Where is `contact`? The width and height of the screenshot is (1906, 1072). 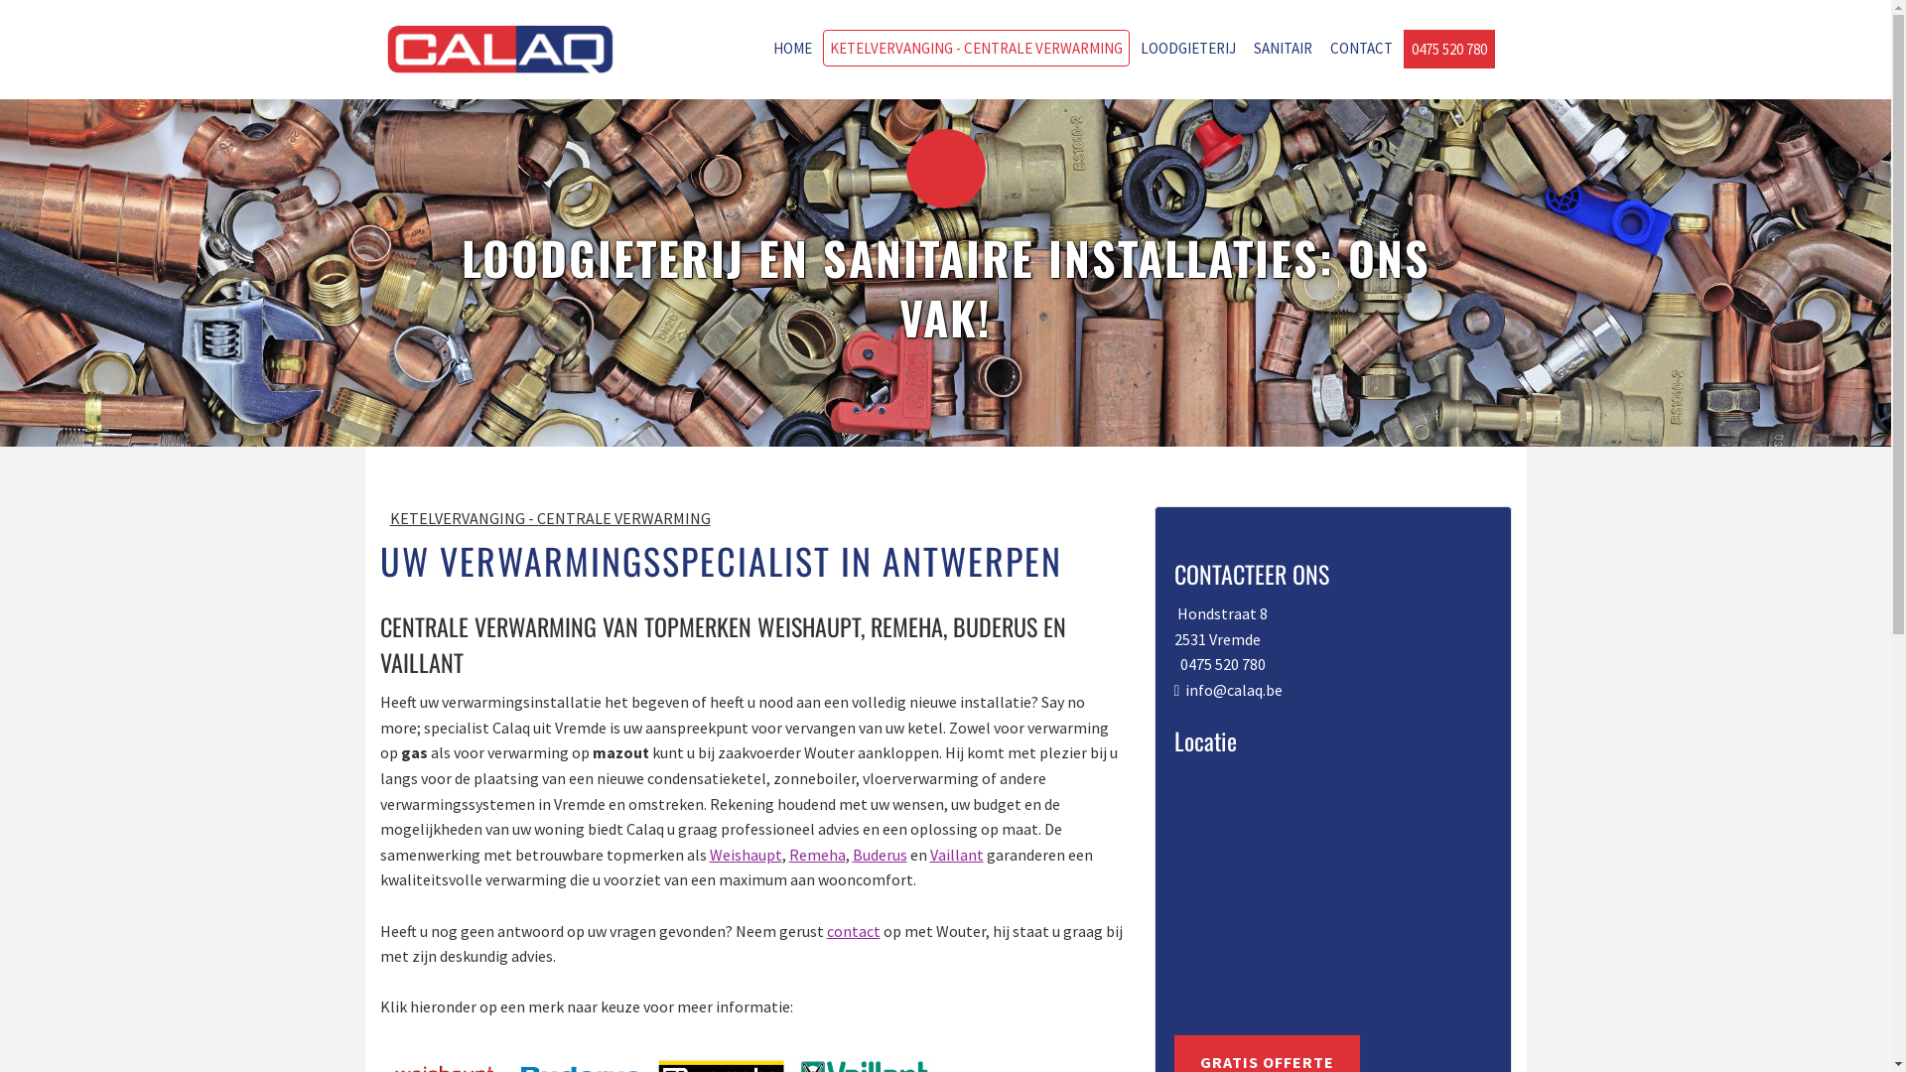 contact is located at coordinates (853, 931).